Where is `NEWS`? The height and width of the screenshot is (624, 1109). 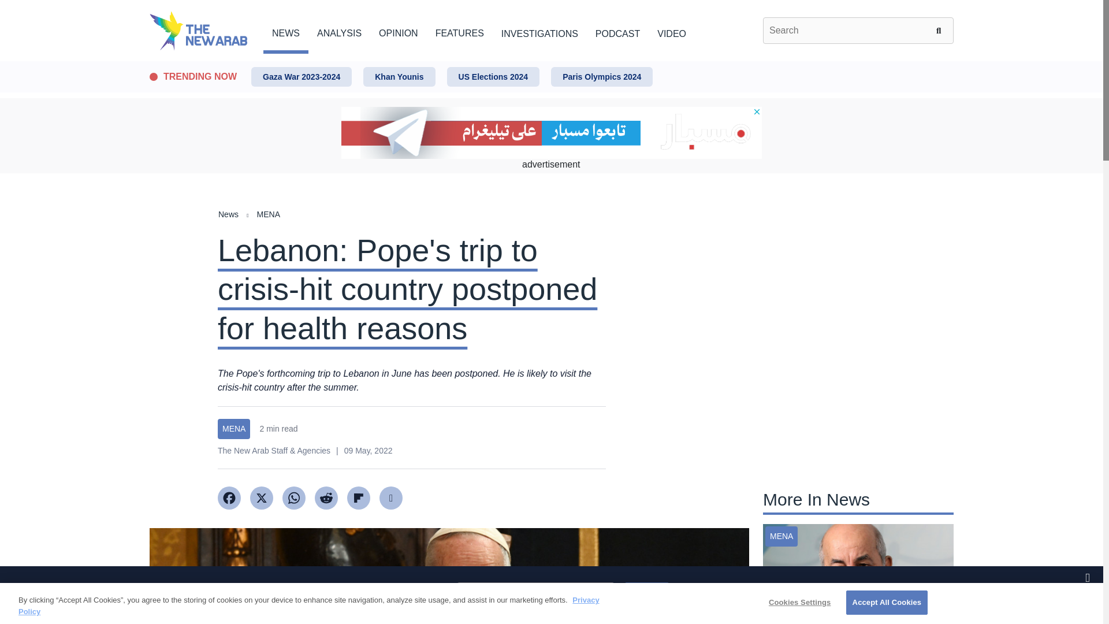 NEWS is located at coordinates (285, 31).